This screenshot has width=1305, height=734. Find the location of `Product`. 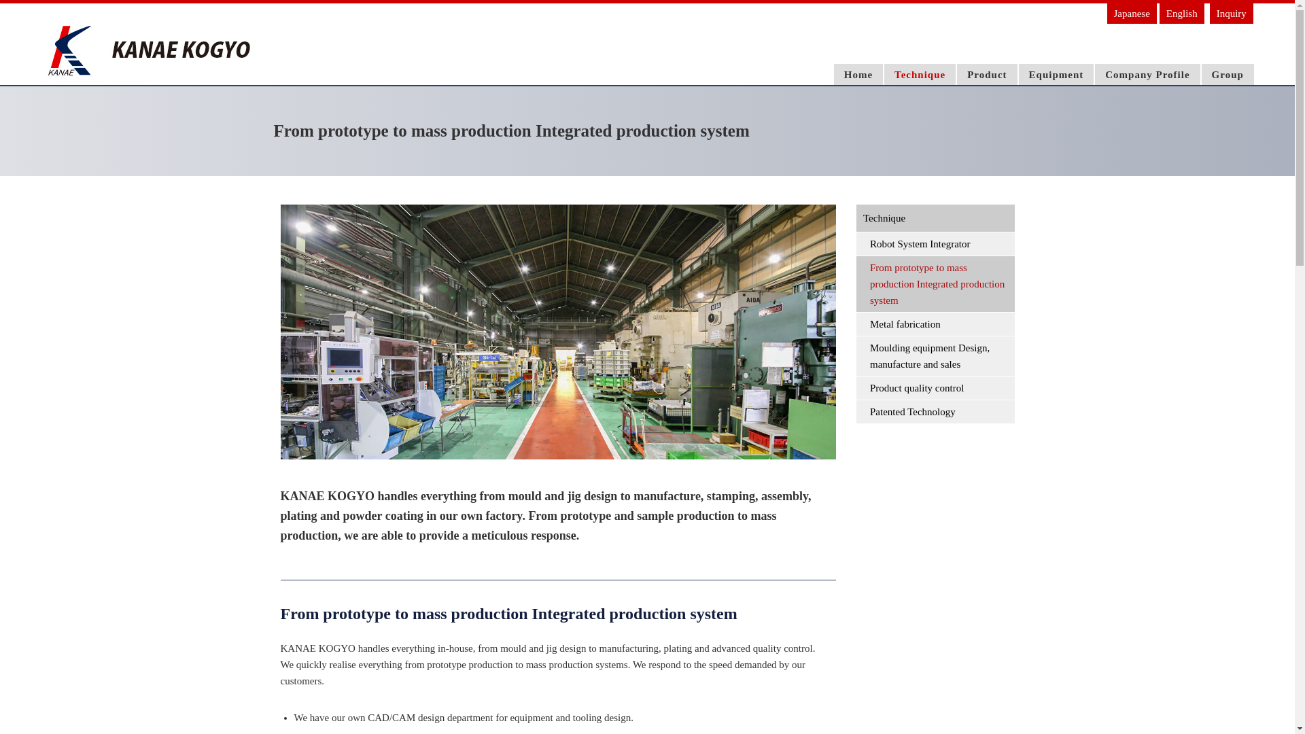

Product is located at coordinates (986, 75).